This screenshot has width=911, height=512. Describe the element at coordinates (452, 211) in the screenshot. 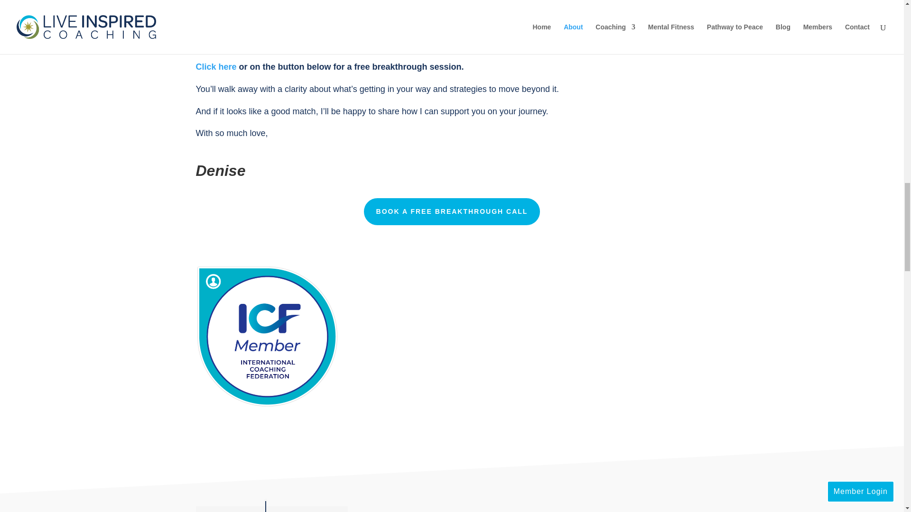

I see `BOOK A FREE BREAKTHROUGH CALL` at that location.